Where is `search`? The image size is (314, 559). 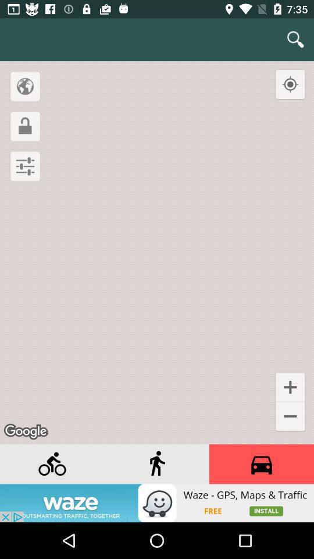 search is located at coordinates (295, 40).